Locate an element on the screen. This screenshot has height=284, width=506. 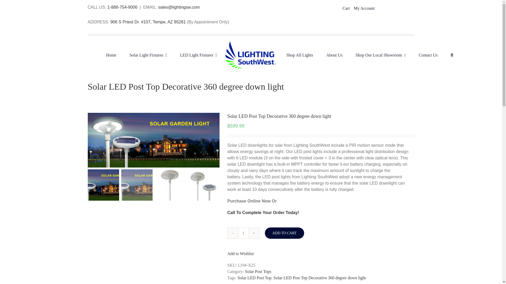
SLL-X25 Solar Landscape Light is located at coordinates (153, 140).